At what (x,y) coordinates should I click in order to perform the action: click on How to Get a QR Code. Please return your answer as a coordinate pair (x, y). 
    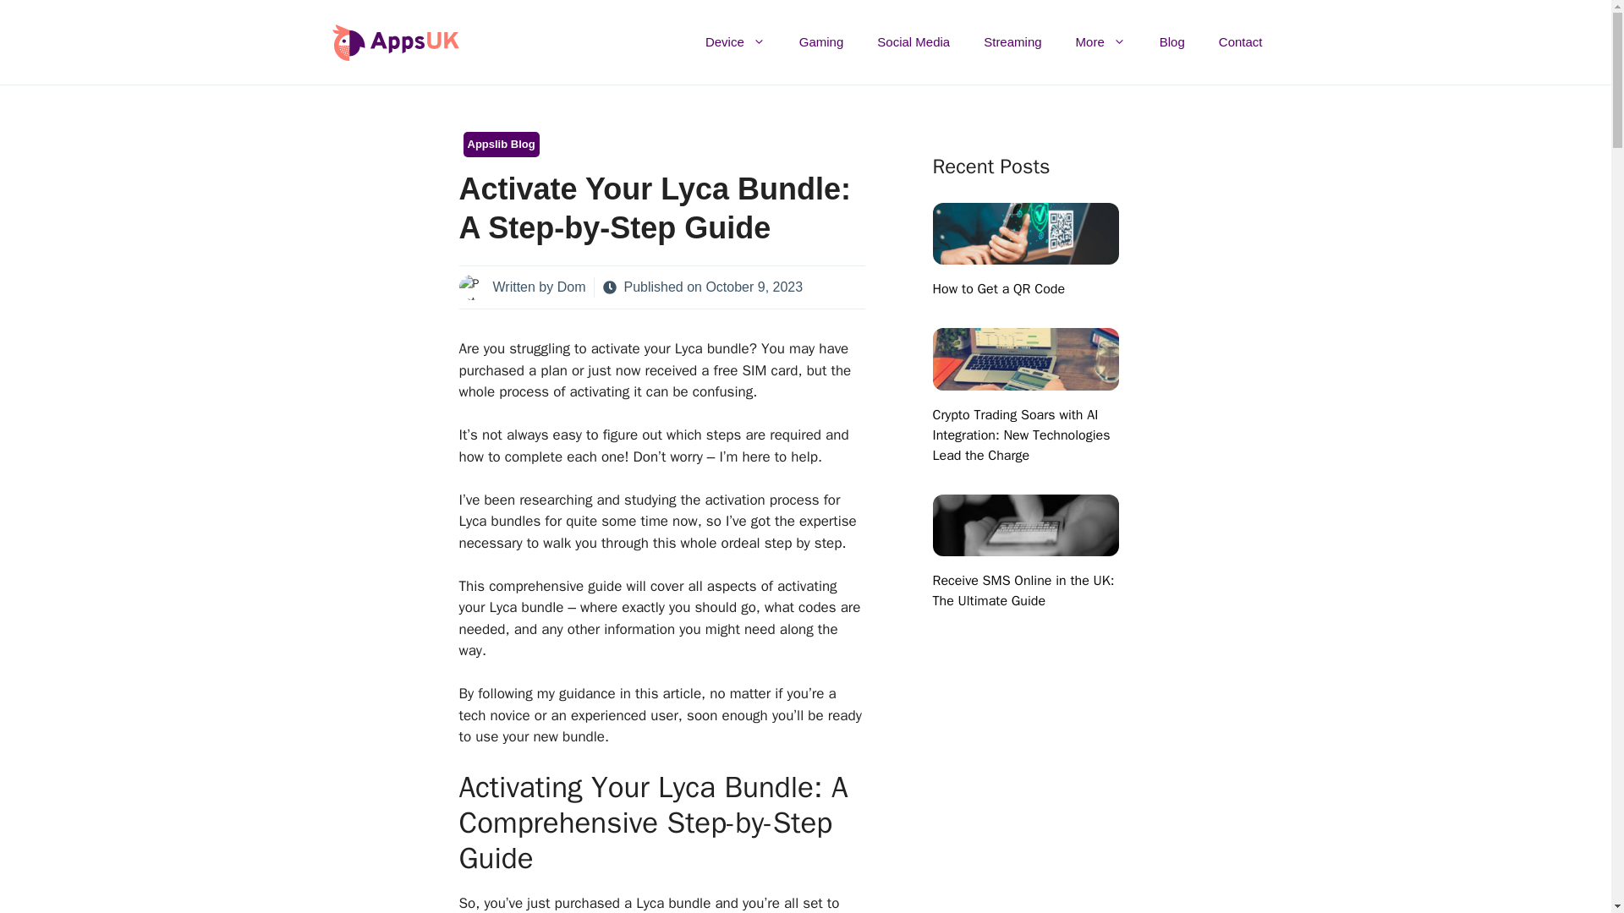
    Looking at the image, I should click on (998, 289).